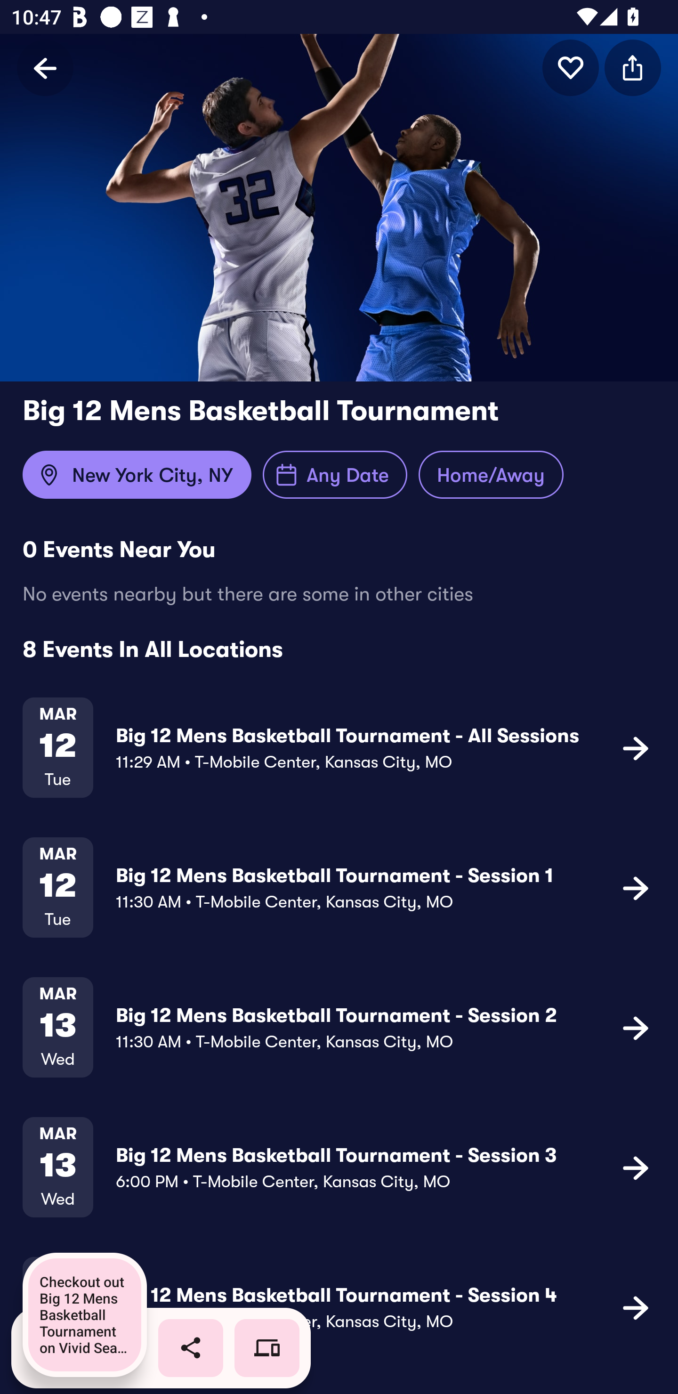 This screenshot has height=1394, width=678. What do you see at coordinates (491, 475) in the screenshot?
I see `Home/Away` at bounding box center [491, 475].